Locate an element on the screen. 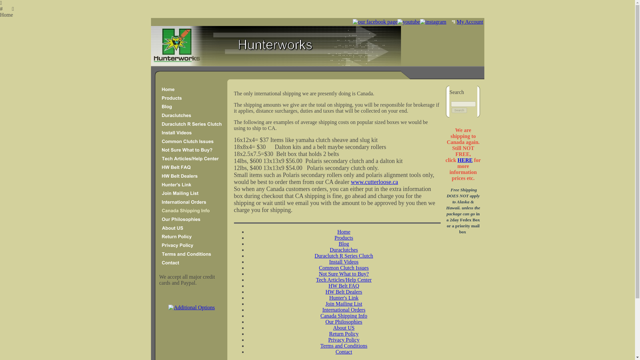 The width and height of the screenshot is (640, 360). HW Belt Dealers is located at coordinates (344, 292).